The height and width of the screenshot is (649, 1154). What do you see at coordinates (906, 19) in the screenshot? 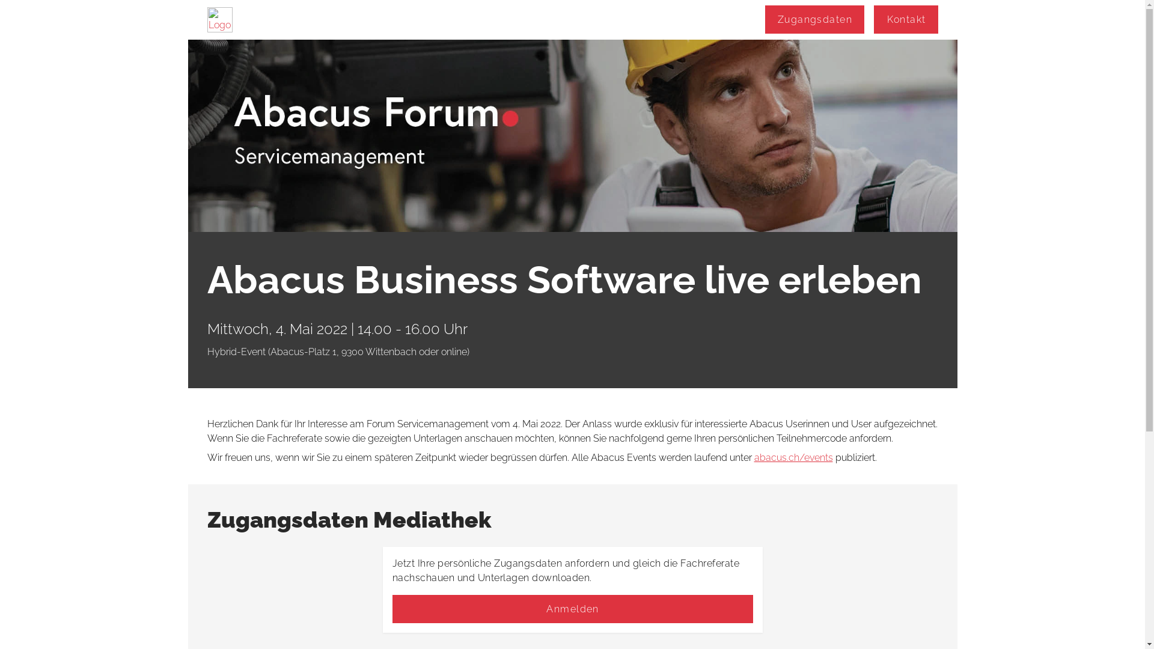
I see `Kontakt` at bounding box center [906, 19].